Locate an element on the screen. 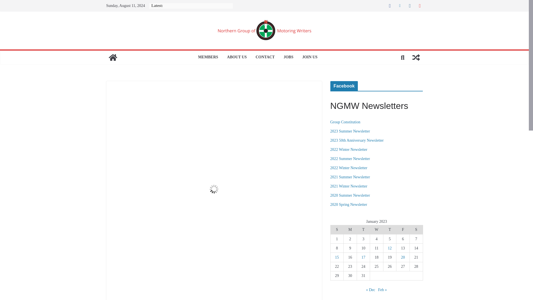 The height and width of the screenshot is (300, 533). Northern Group of Motoring Writers is located at coordinates (113, 57).